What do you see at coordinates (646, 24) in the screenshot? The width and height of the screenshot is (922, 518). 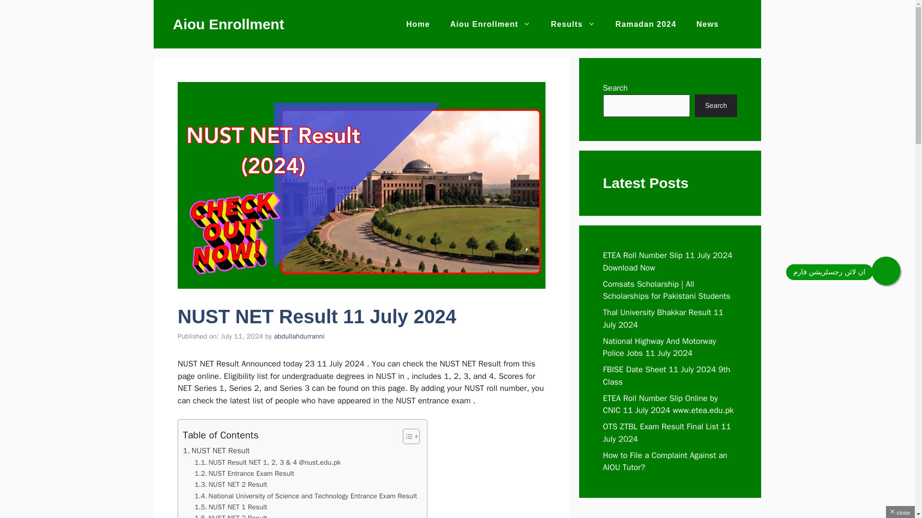 I see `Ramadan 2024` at bounding box center [646, 24].